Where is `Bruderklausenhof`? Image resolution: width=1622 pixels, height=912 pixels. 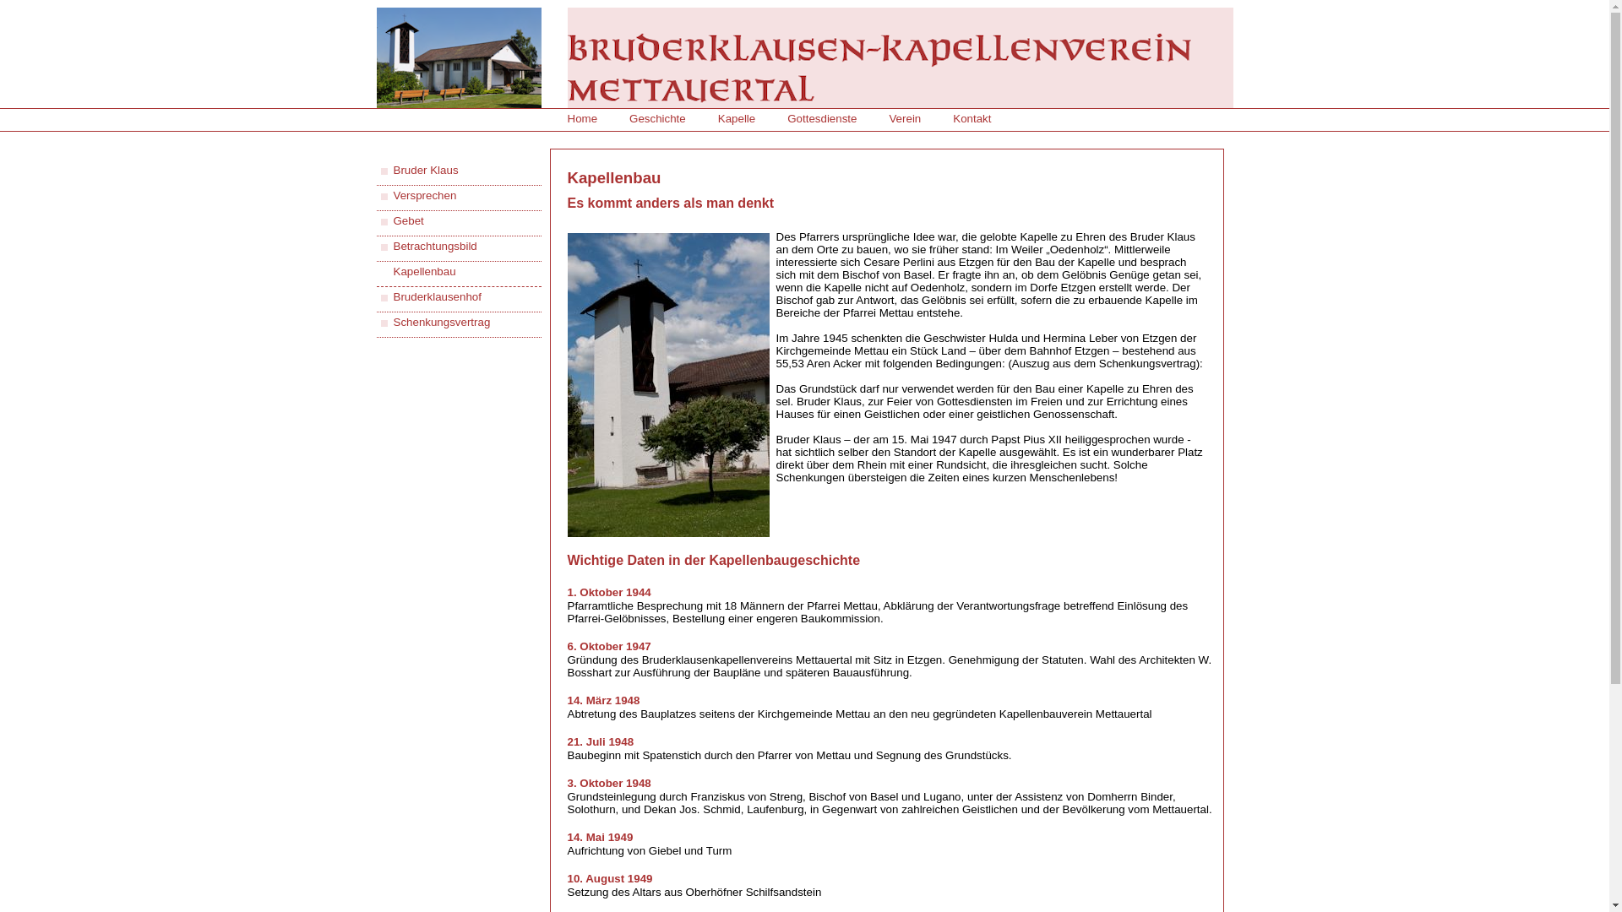
Bruderklausenhof is located at coordinates (438, 297).